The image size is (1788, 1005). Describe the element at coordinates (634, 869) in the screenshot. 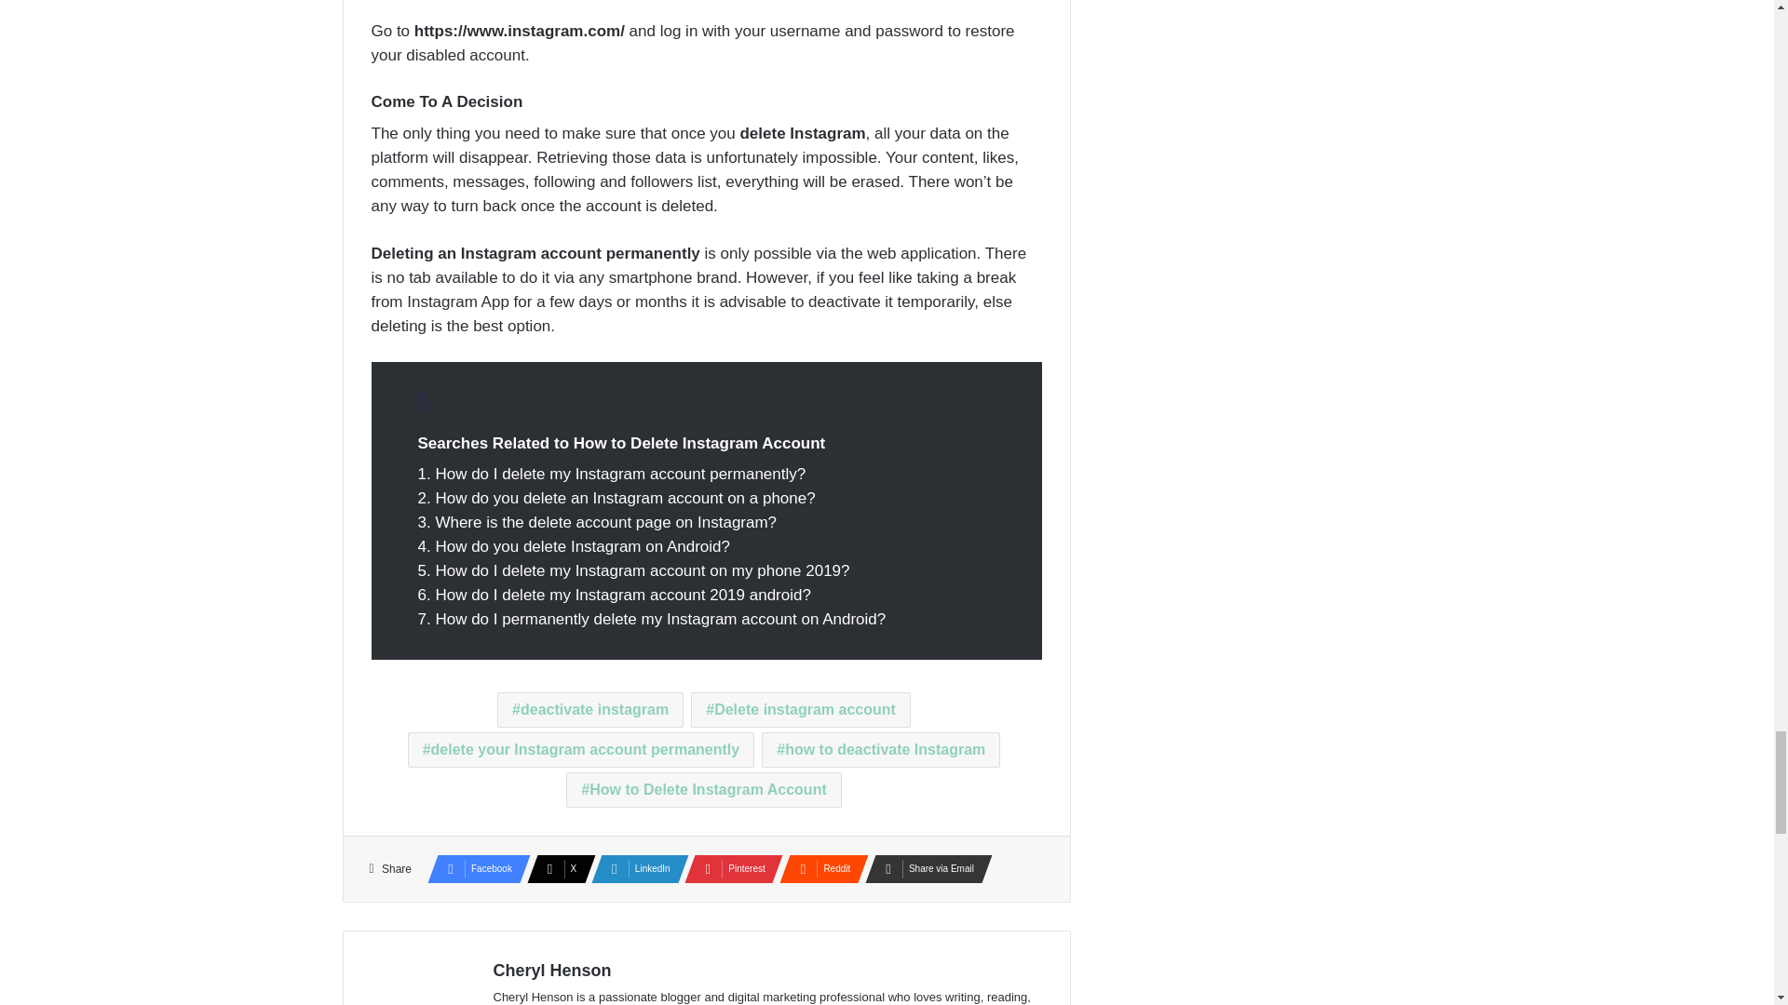

I see `LinkedIn` at that location.